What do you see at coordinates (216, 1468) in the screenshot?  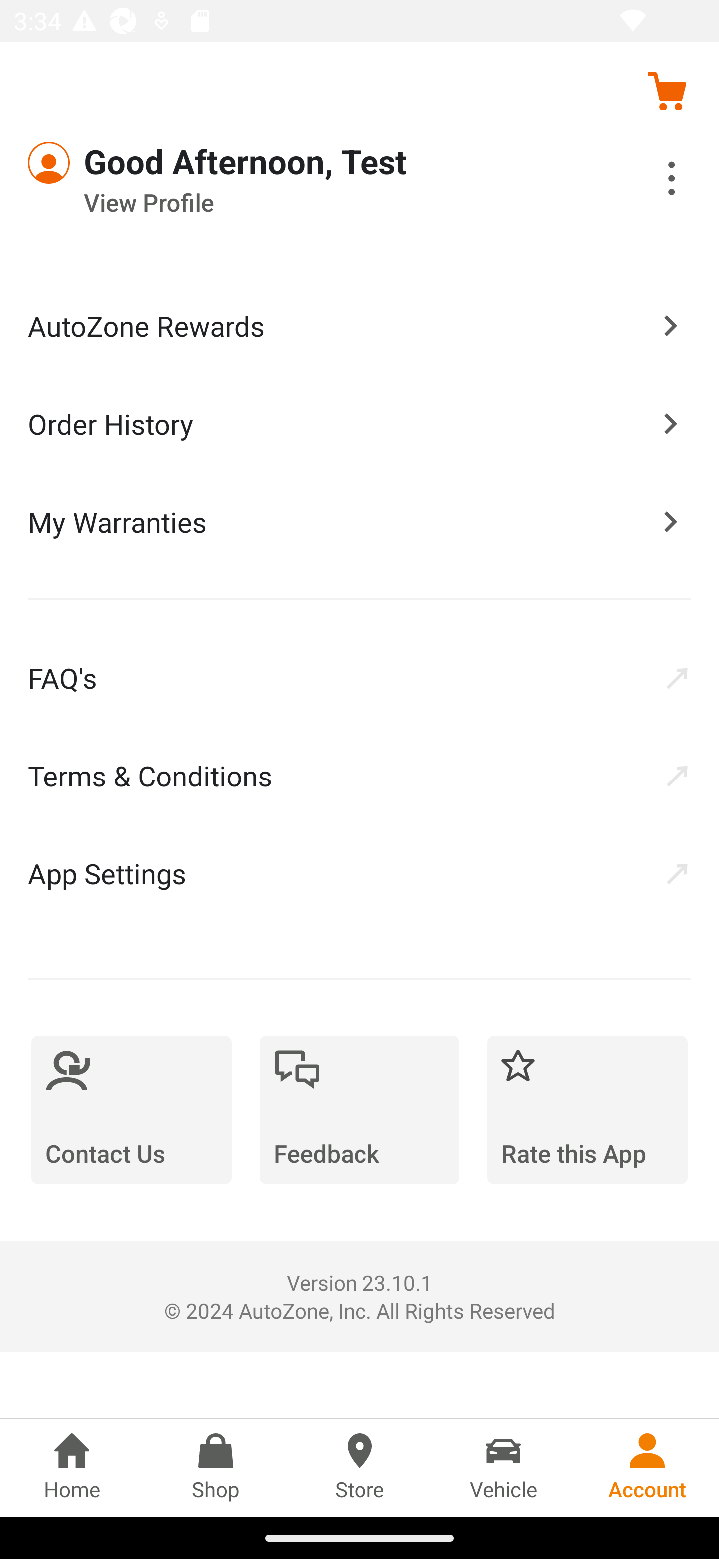 I see `Shop` at bounding box center [216, 1468].